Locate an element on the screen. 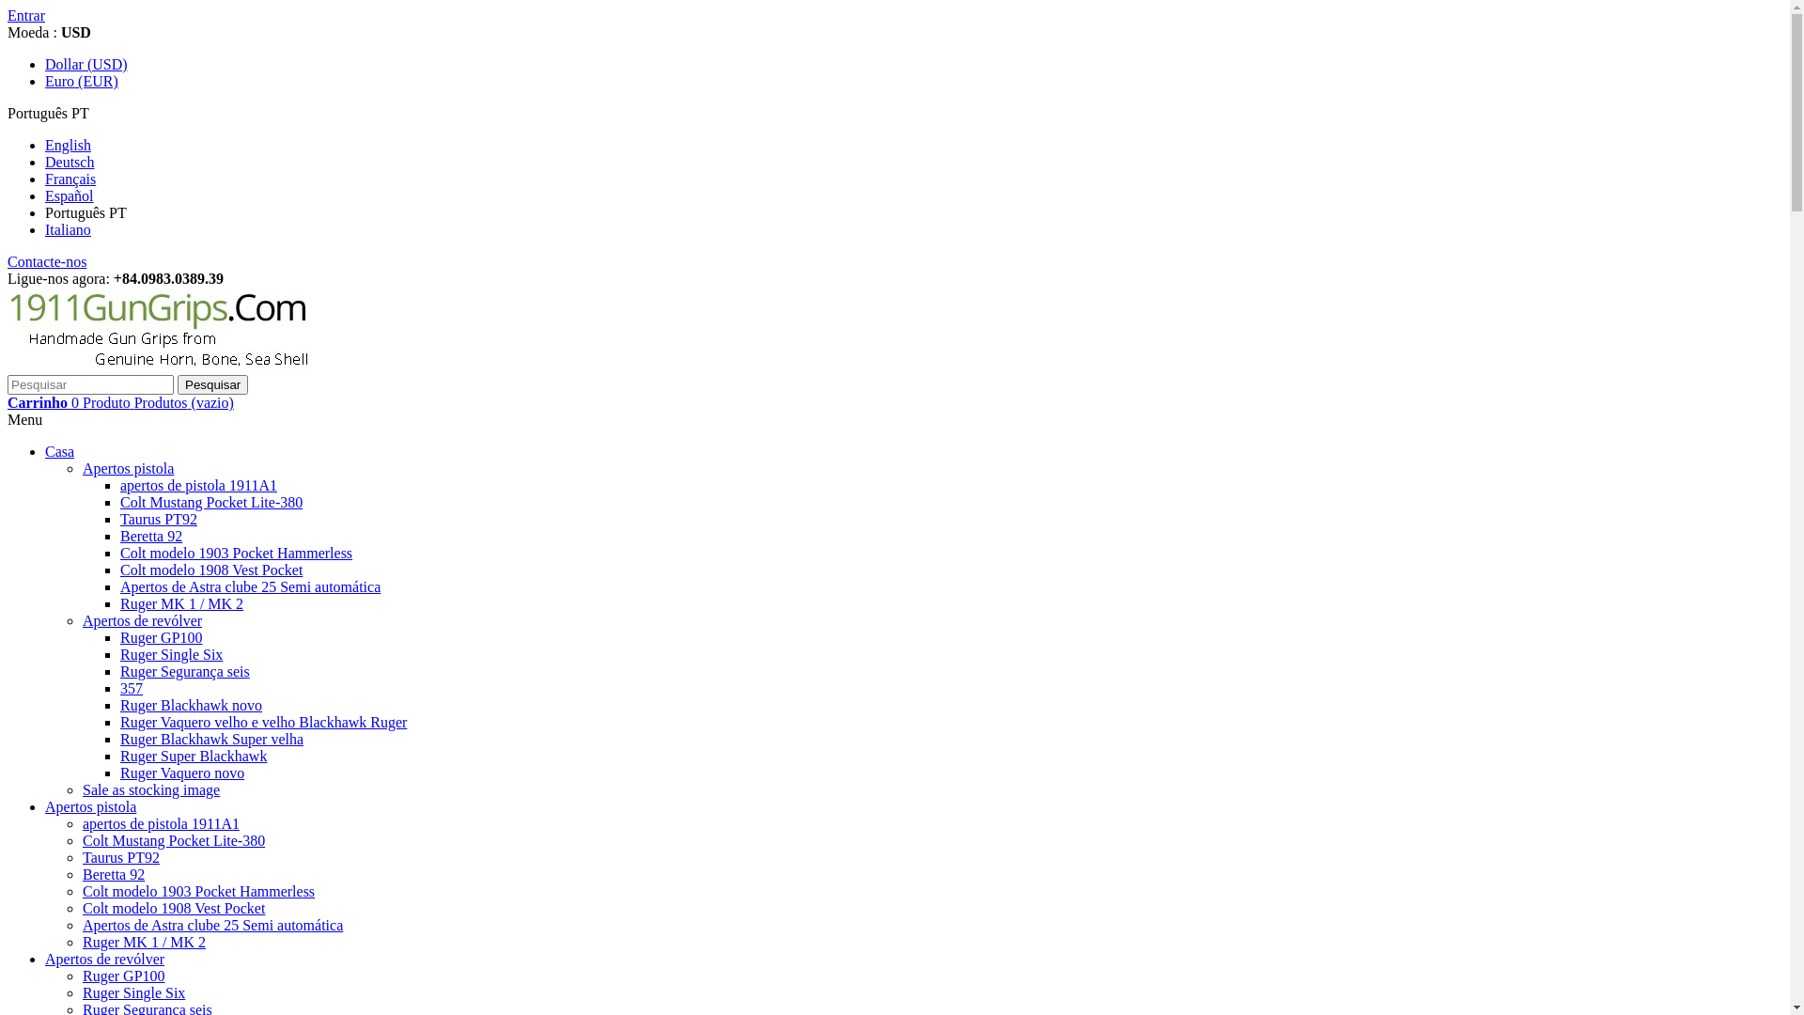 This screenshot has width=1804, height=1015. apertos de pistola 1911A1 is located at coordinates (199, 485).